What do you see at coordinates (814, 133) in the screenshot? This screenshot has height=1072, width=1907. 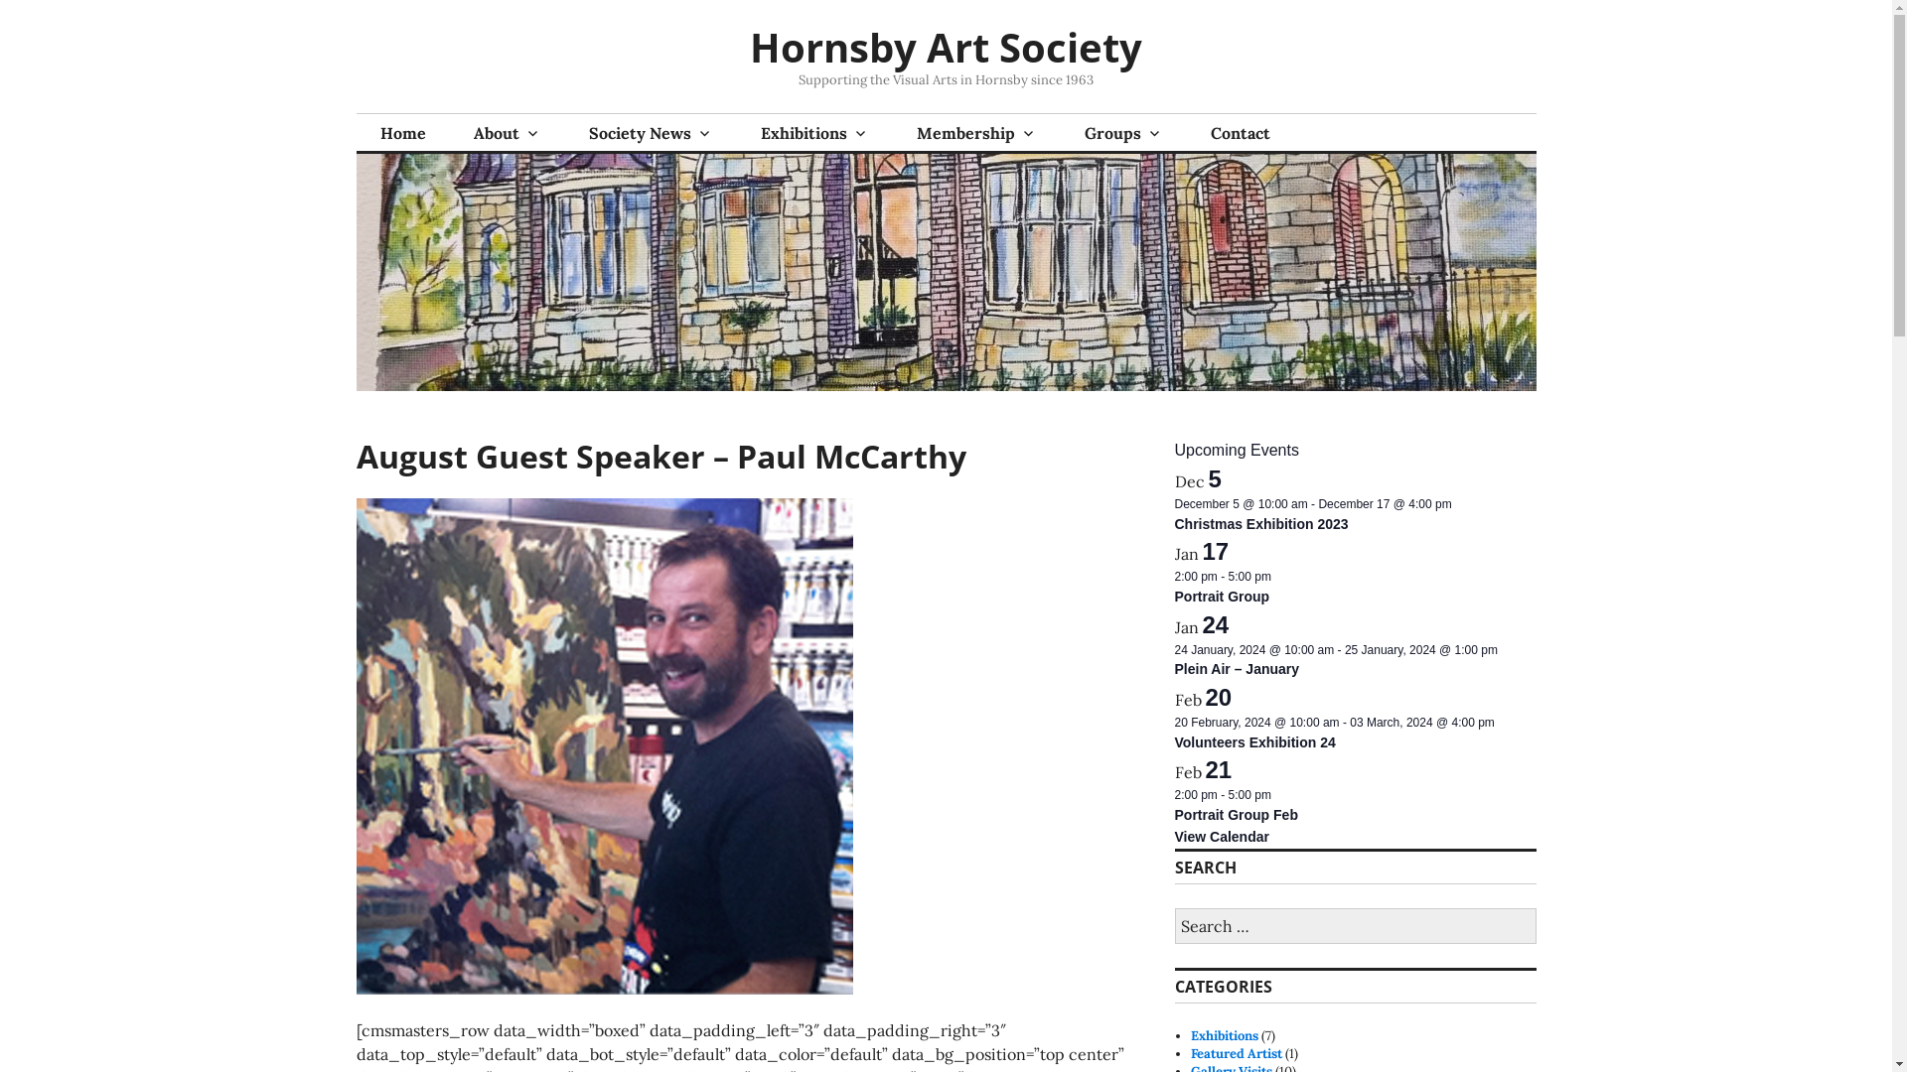 I see `Exhibitions` at bounding box center [814, 133].